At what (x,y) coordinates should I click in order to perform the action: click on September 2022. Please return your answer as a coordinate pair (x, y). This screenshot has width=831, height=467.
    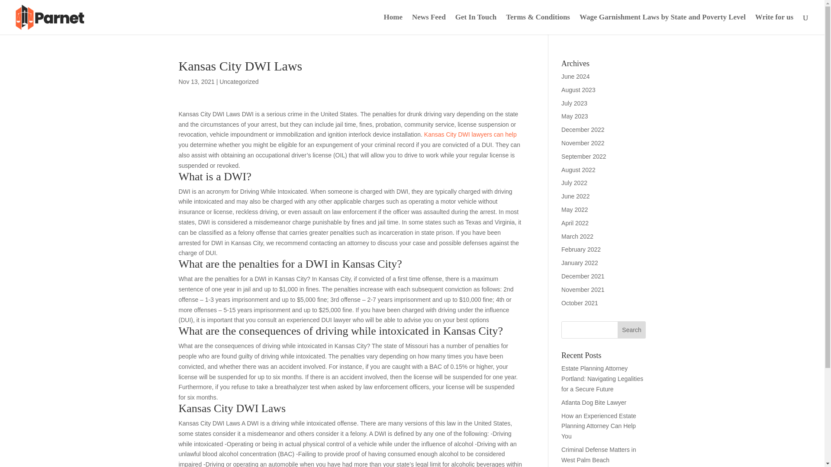
    Looking at the image, I should click on (584, 157).